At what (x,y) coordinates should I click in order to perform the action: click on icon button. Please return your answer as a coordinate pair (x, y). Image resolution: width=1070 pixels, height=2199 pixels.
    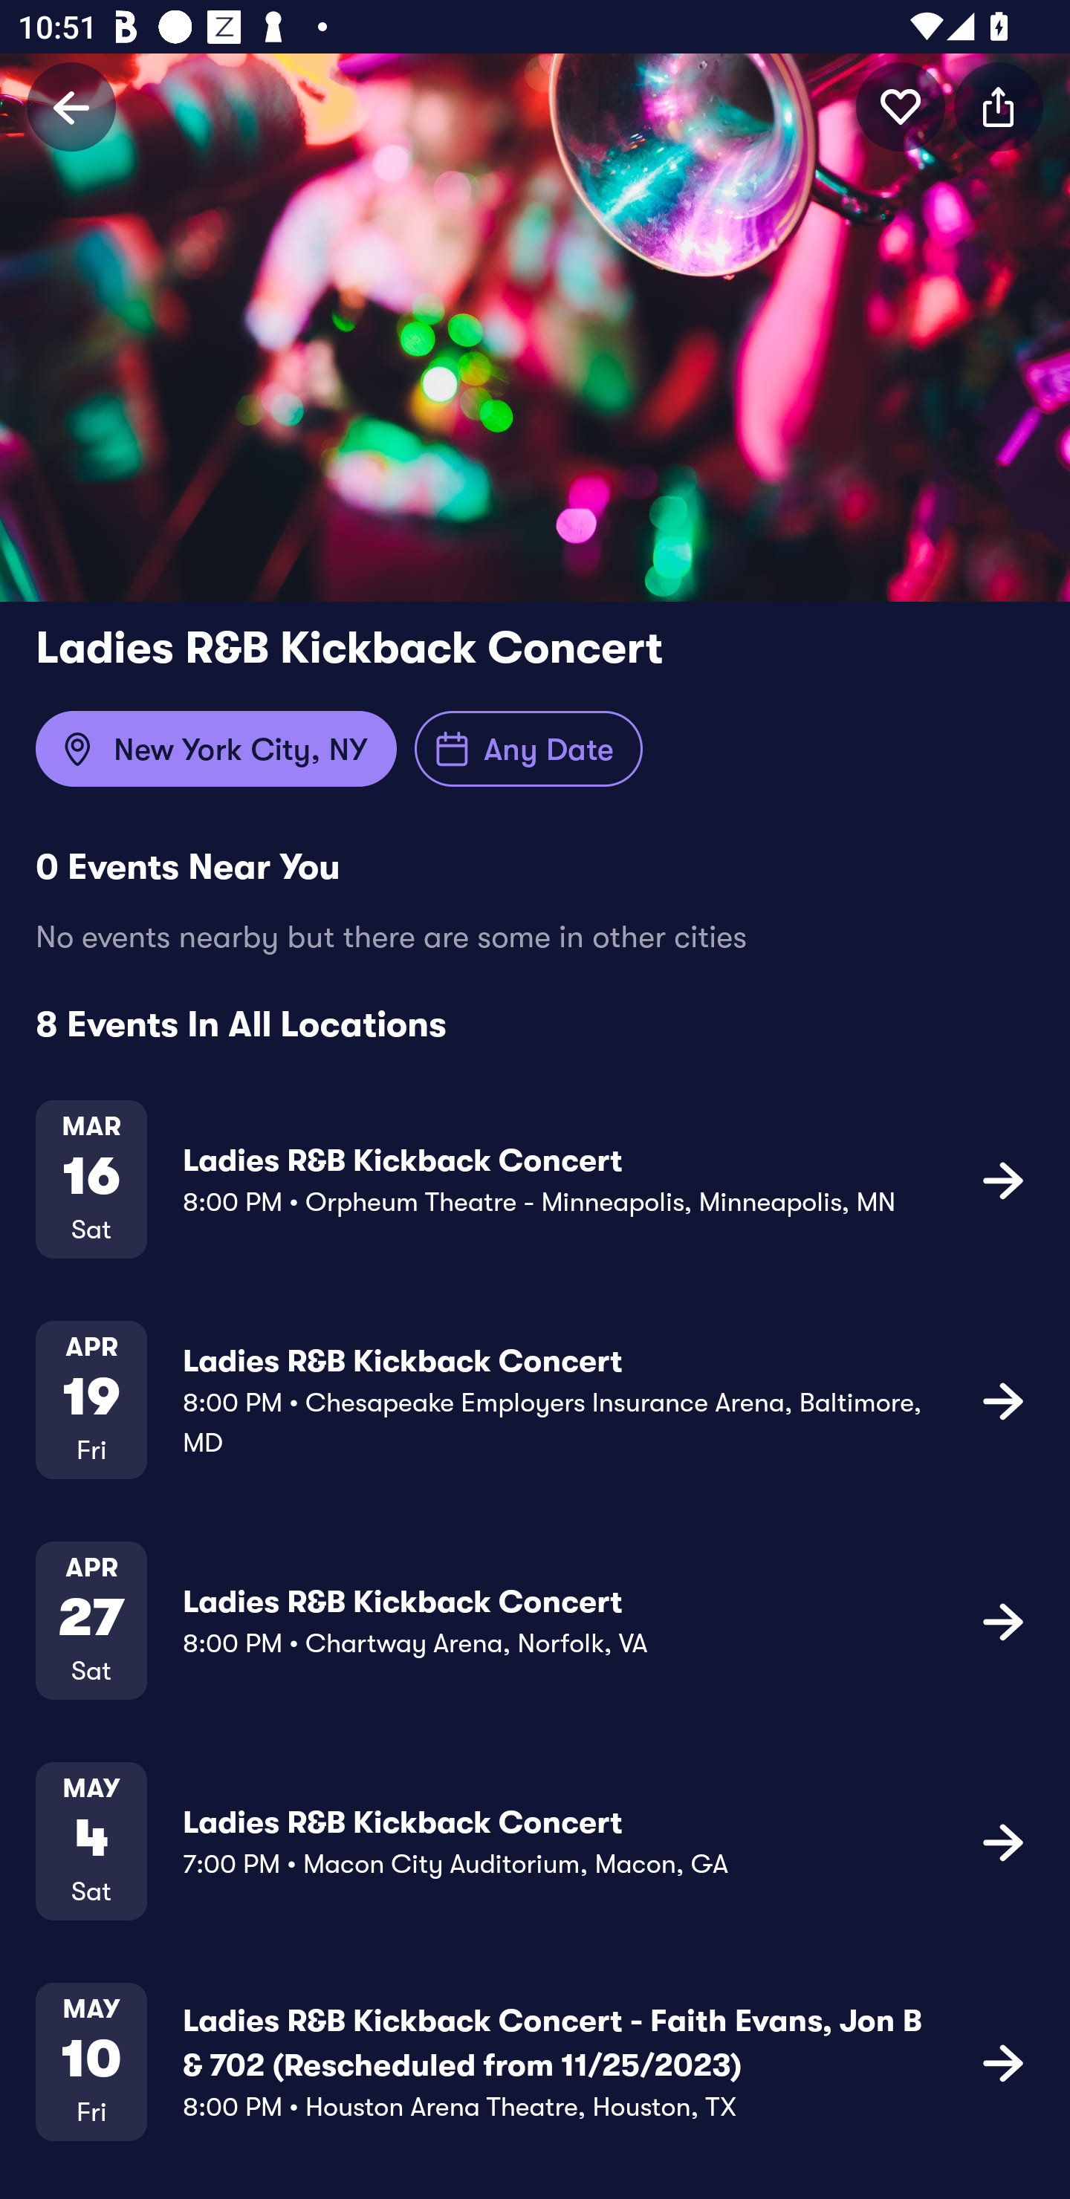
    Looking at the image, I should click on (1003, 1841).